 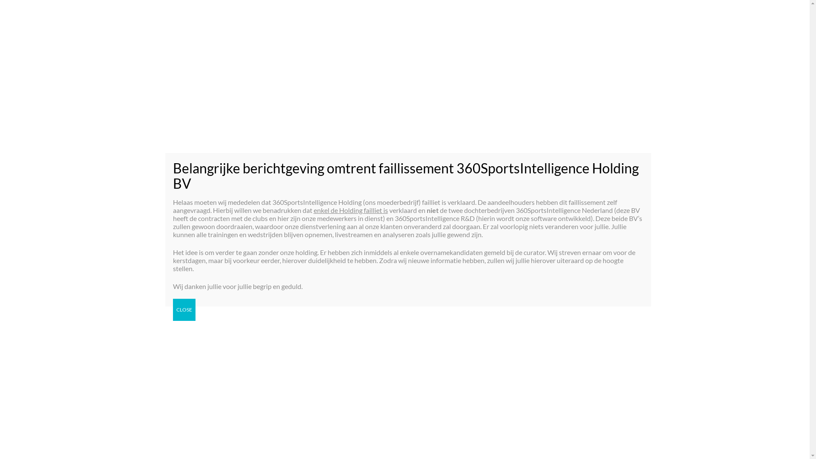 I want to click on ONZE PARTNERS, so click(x=697, y=38).